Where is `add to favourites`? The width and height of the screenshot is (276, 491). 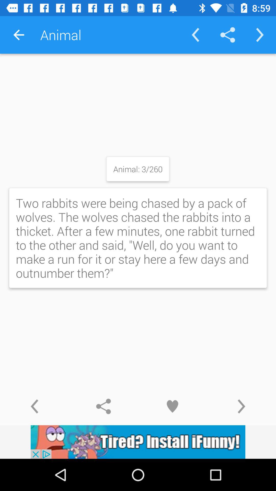 add to favourites is located at coordinates (172, 406).